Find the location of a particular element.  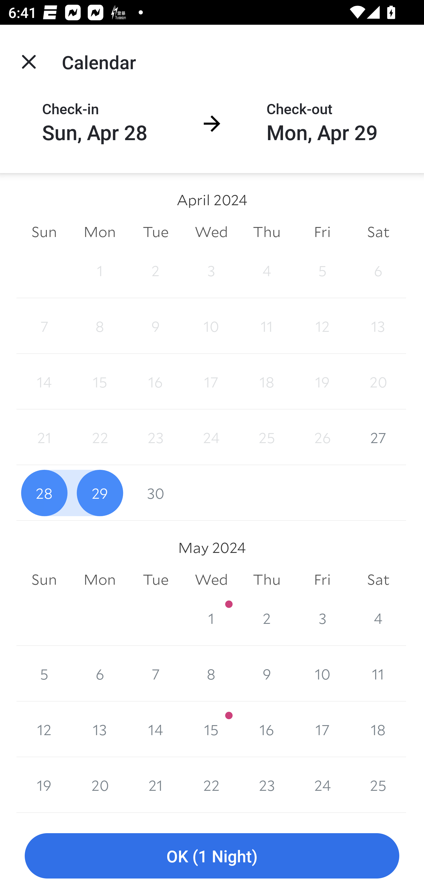

25 25 April 2024 is located at coordinates (267, 437).